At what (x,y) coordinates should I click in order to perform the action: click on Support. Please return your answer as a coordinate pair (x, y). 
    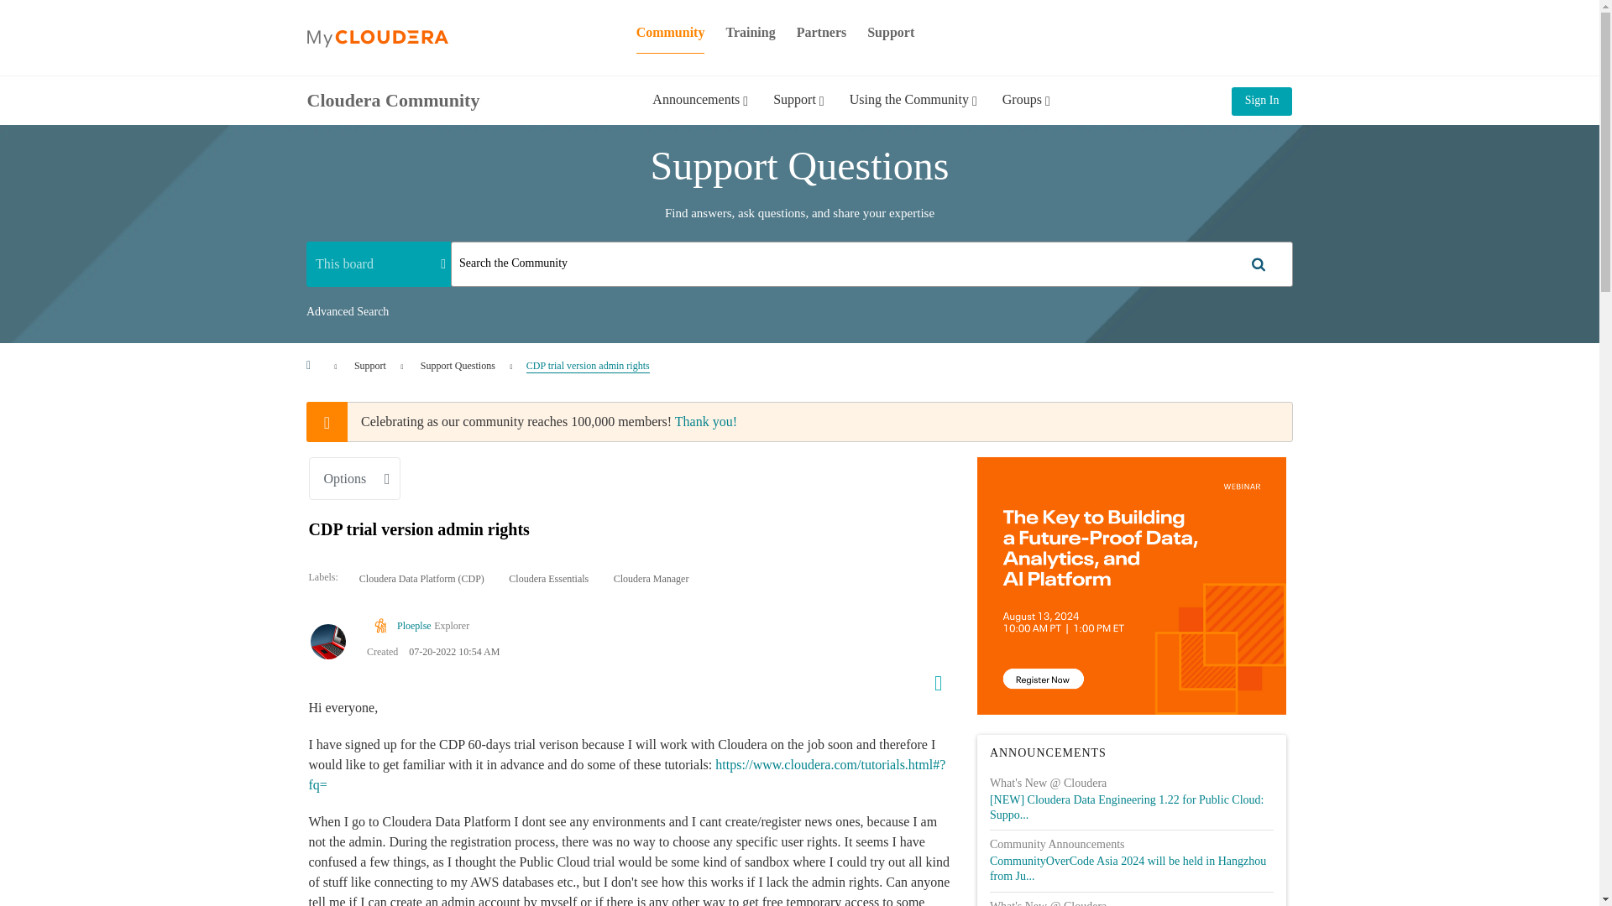
    Looking at the image, I should click on (369, 365).